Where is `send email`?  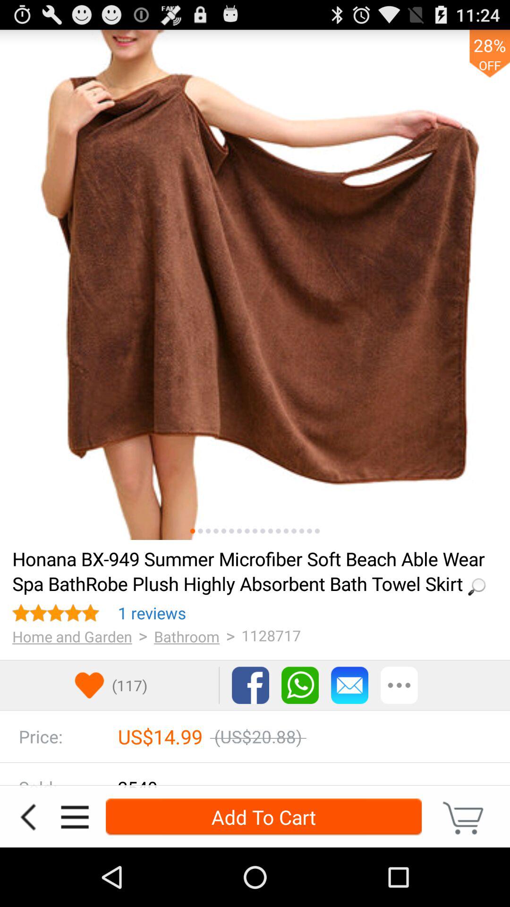 send email is located at coordinates (349, 685).